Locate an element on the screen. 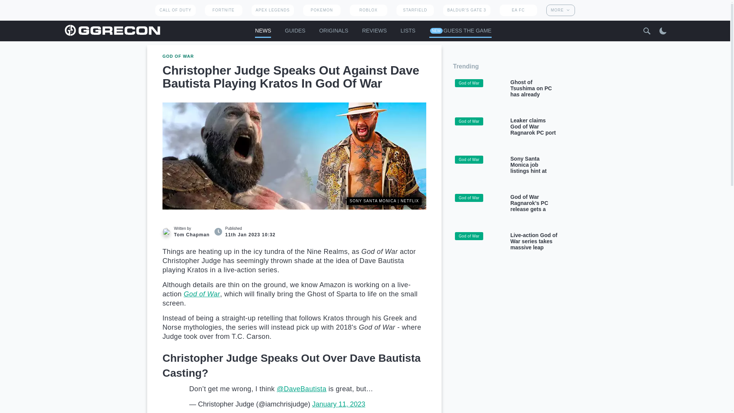  authorlink is located at coordinates (187, 232).